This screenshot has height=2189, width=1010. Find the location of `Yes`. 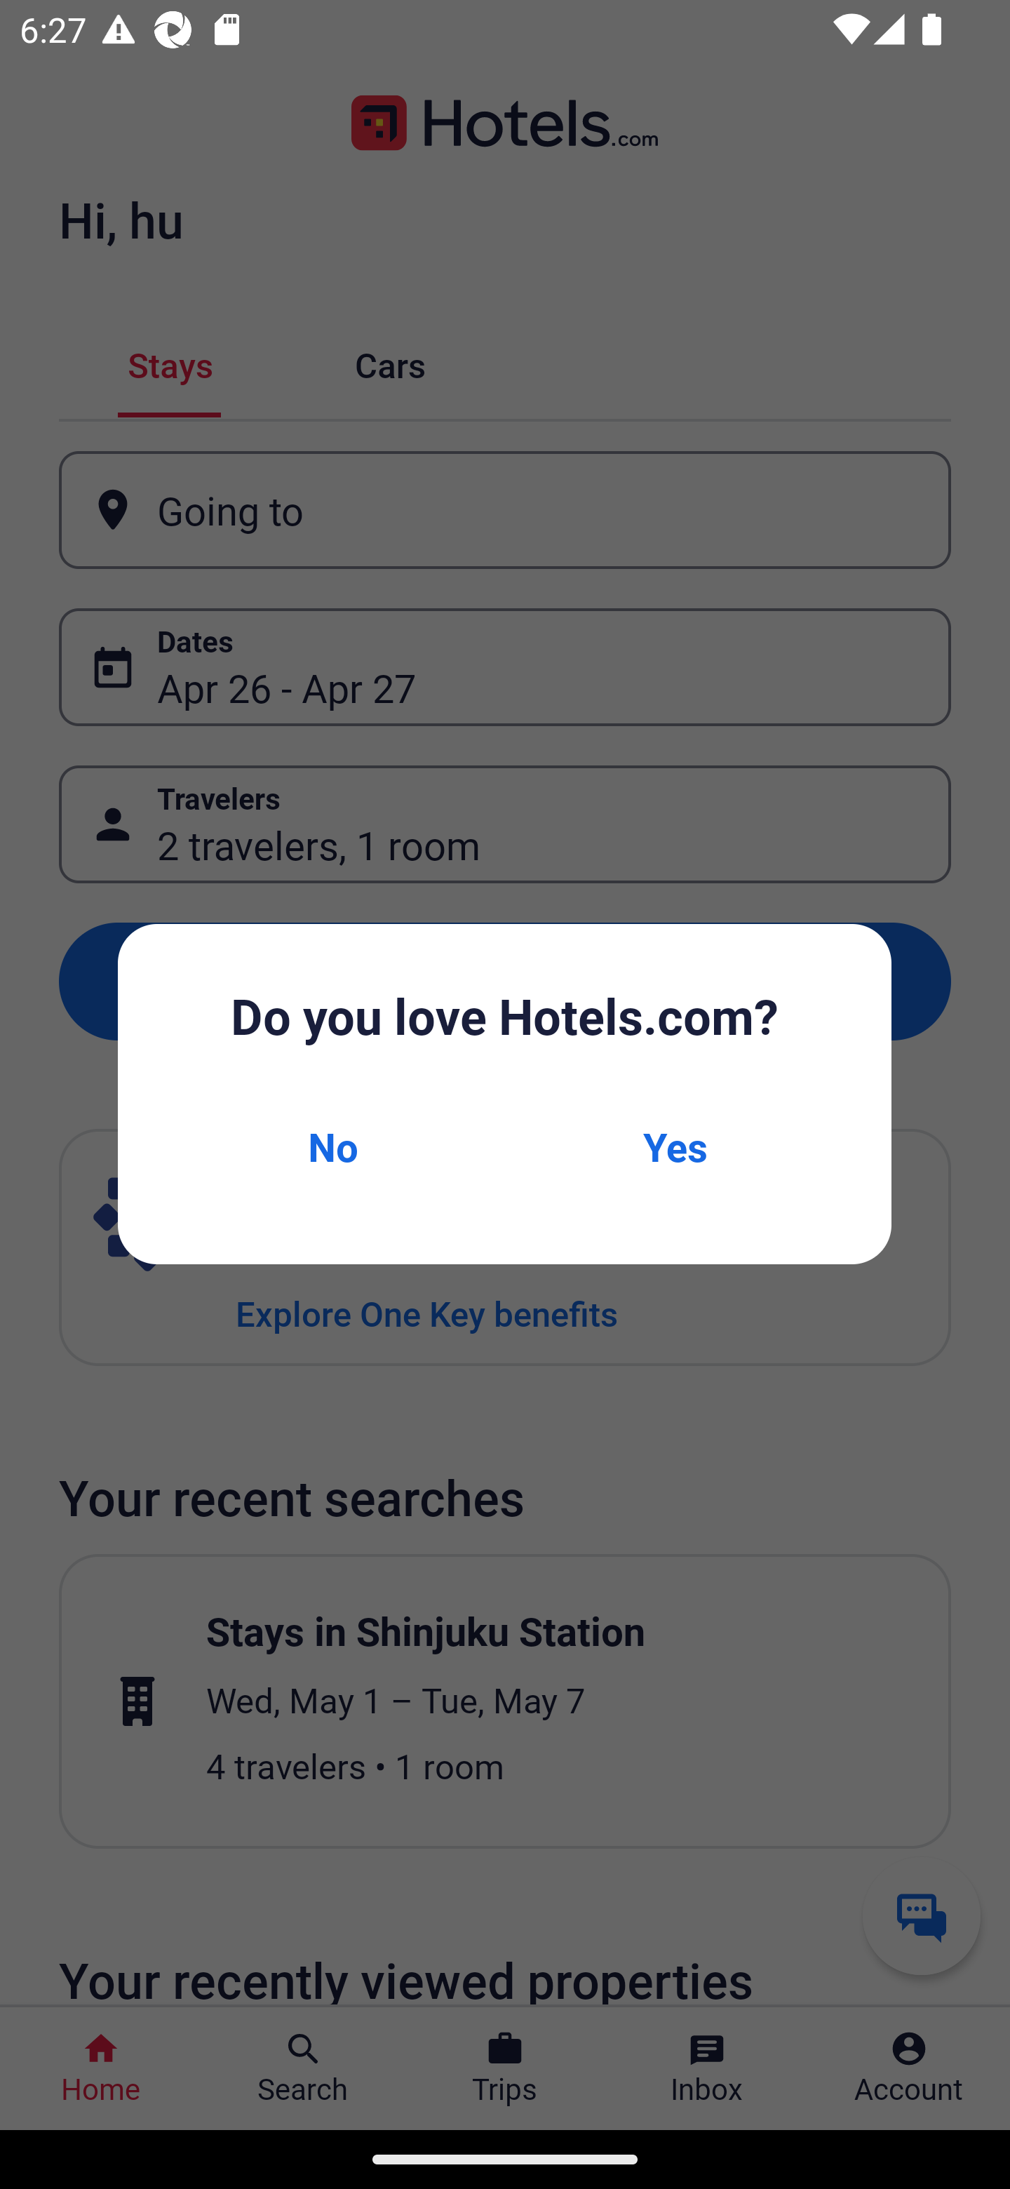

Yes is located at coordinates (675, 1146).